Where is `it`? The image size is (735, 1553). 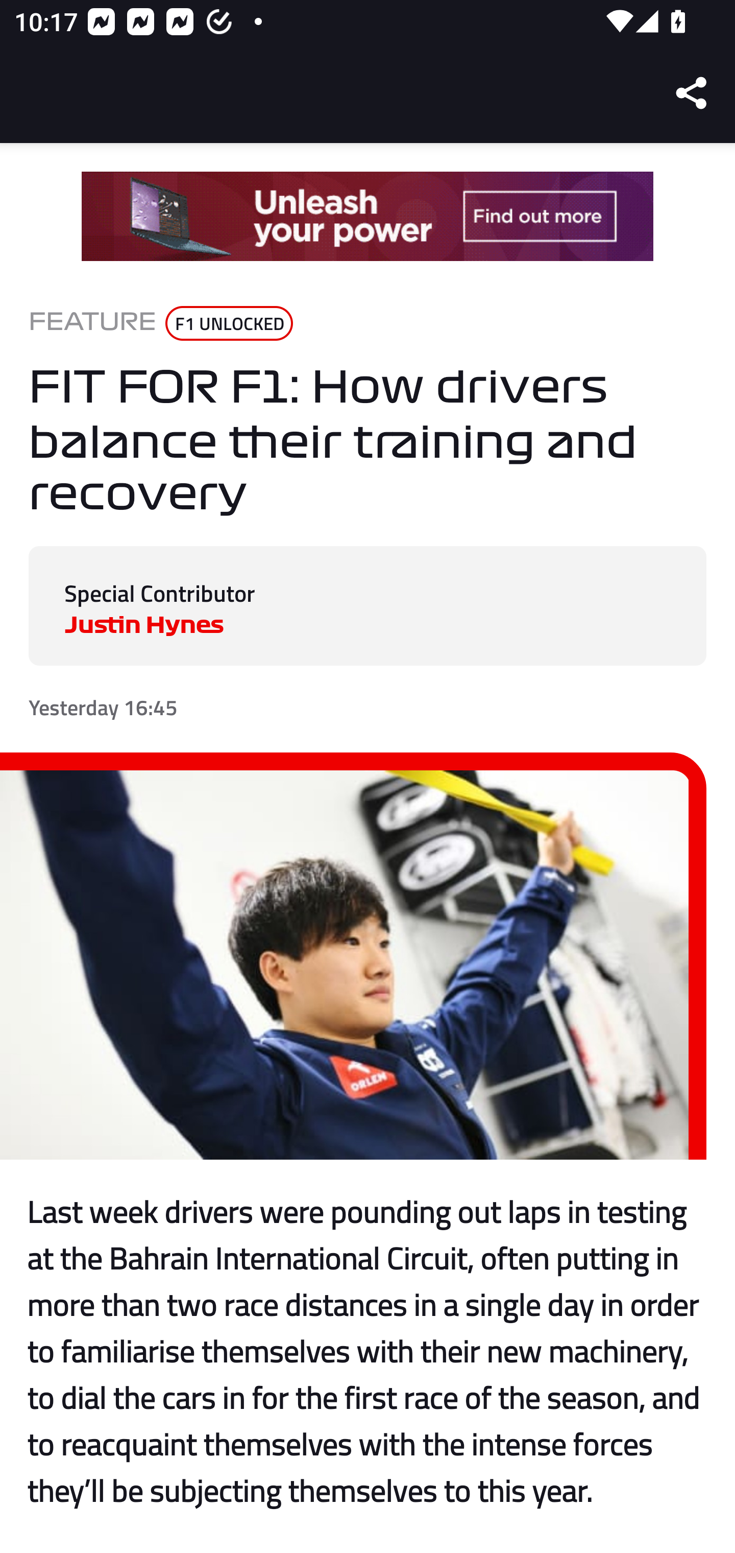
it is located at coordinates (367, 217).